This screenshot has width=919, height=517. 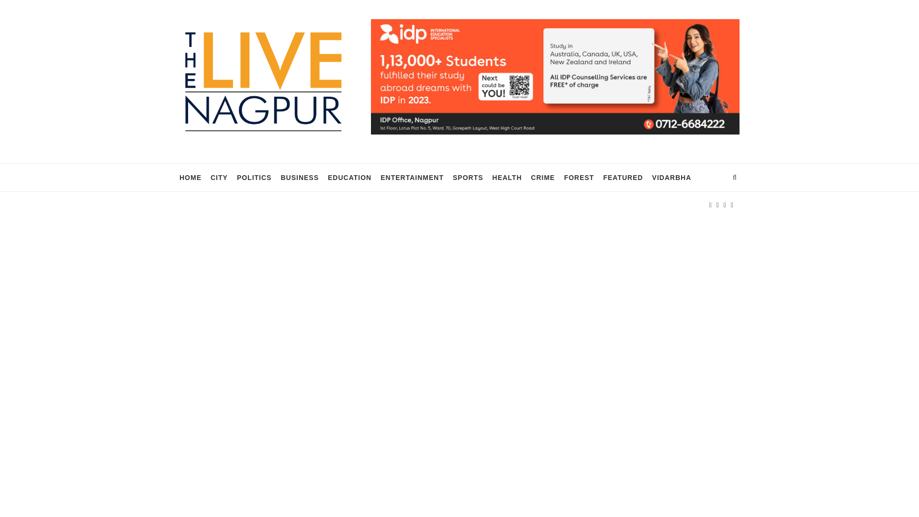 What do you see at coordinates (622, 177) in the screenshot?
I see `FEATURED` at bounding box center [622, 177].